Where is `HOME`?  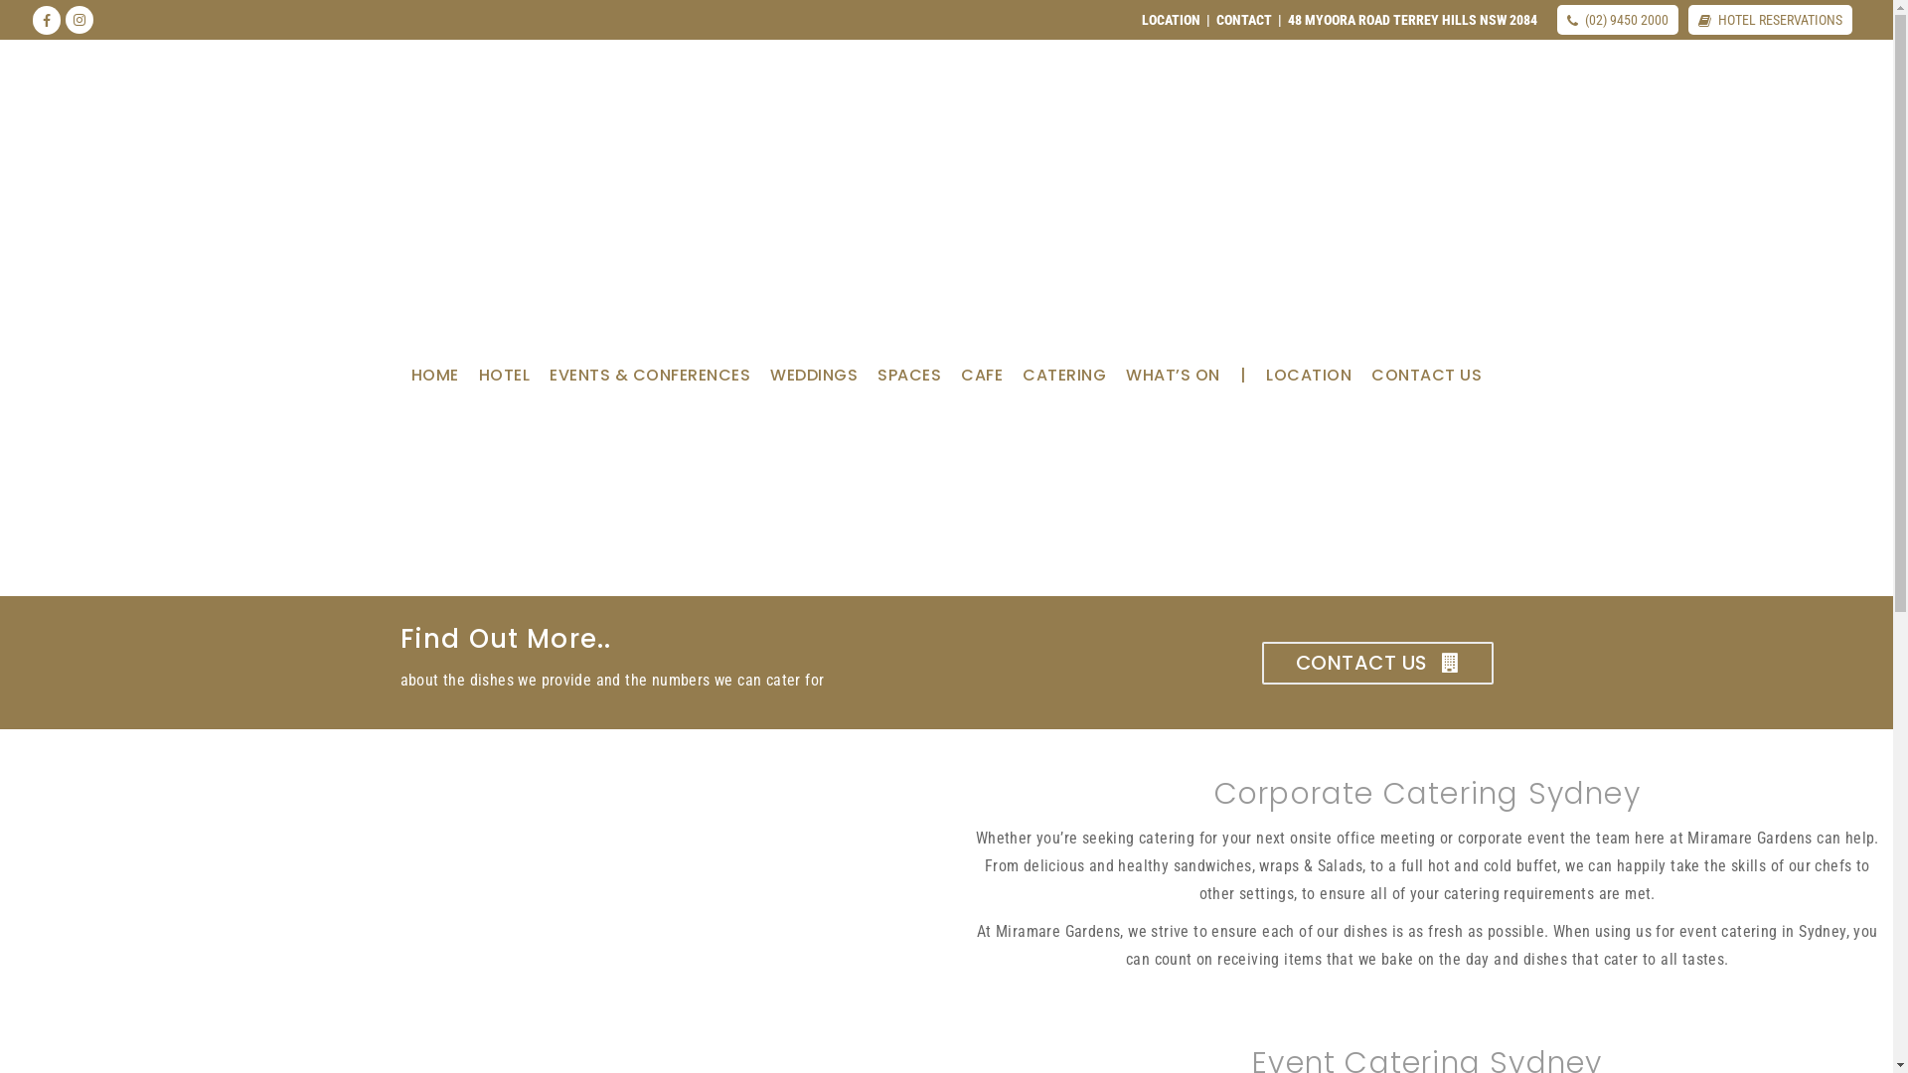 HOME is located at coordinates (435, 383).